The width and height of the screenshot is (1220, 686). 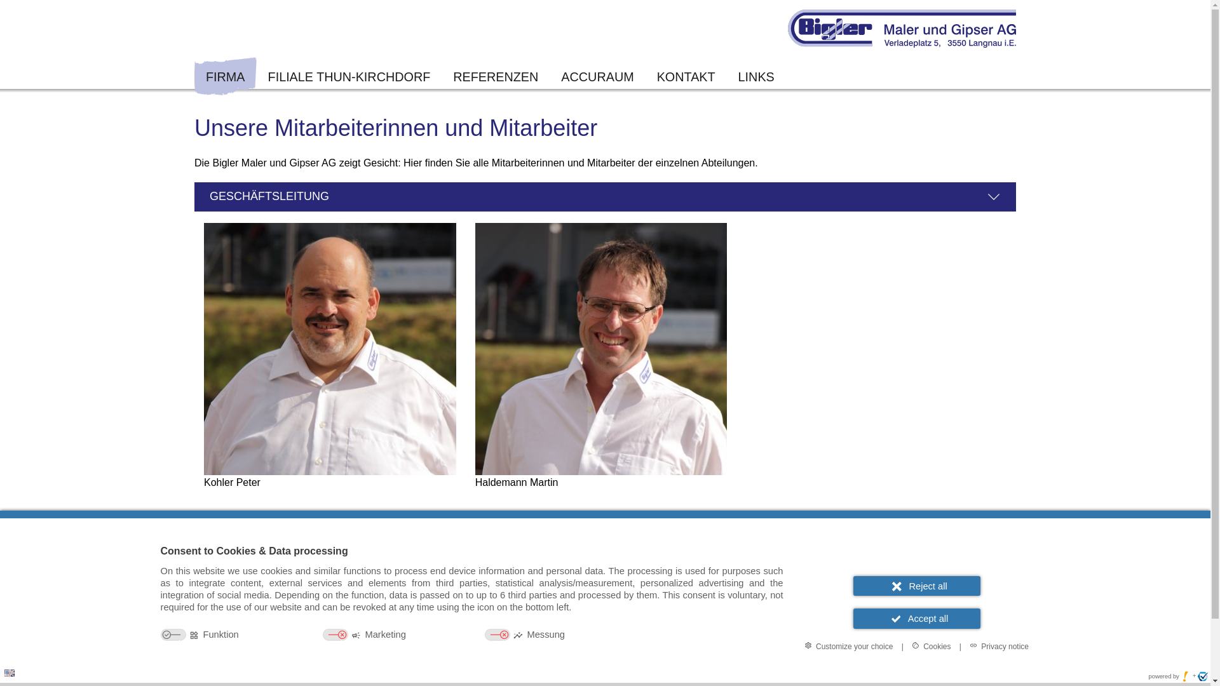 I want to click on Language: en, so click(x=10, y=673).